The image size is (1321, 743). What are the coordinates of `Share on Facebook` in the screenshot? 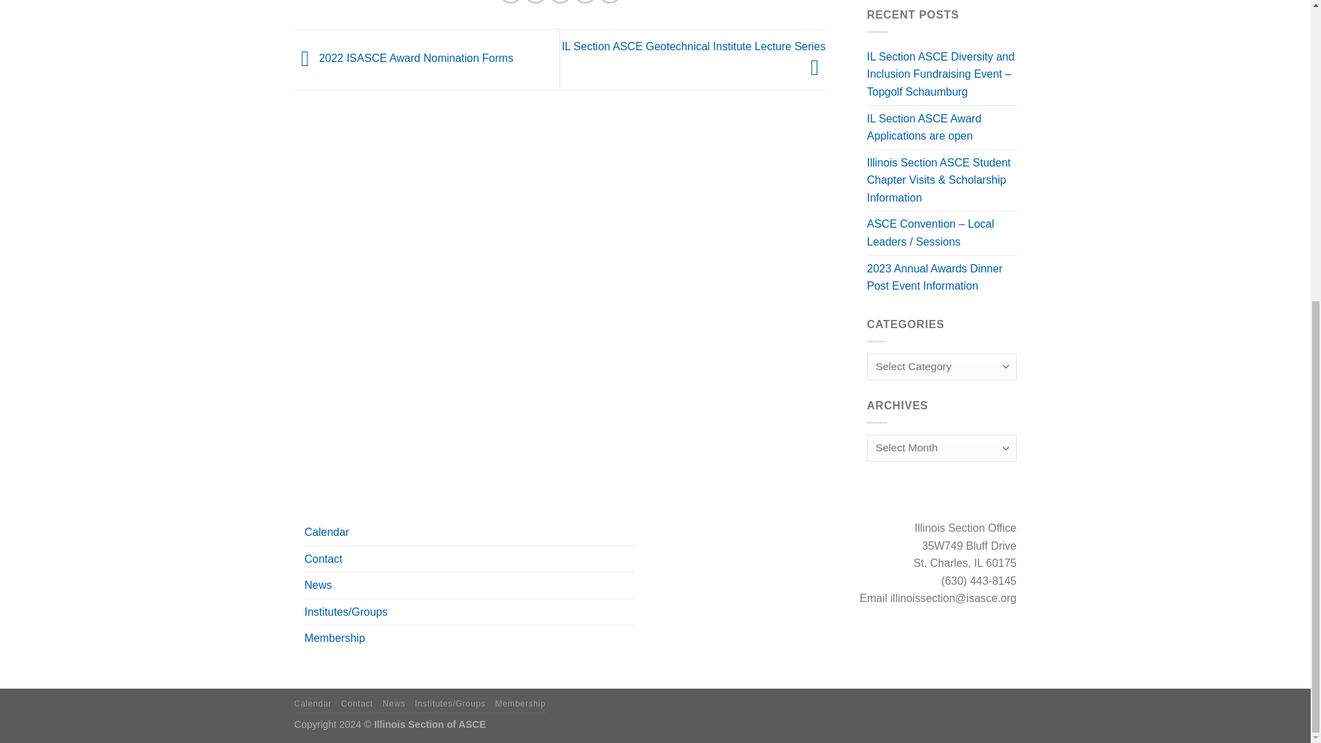 It's located at (511, 1).